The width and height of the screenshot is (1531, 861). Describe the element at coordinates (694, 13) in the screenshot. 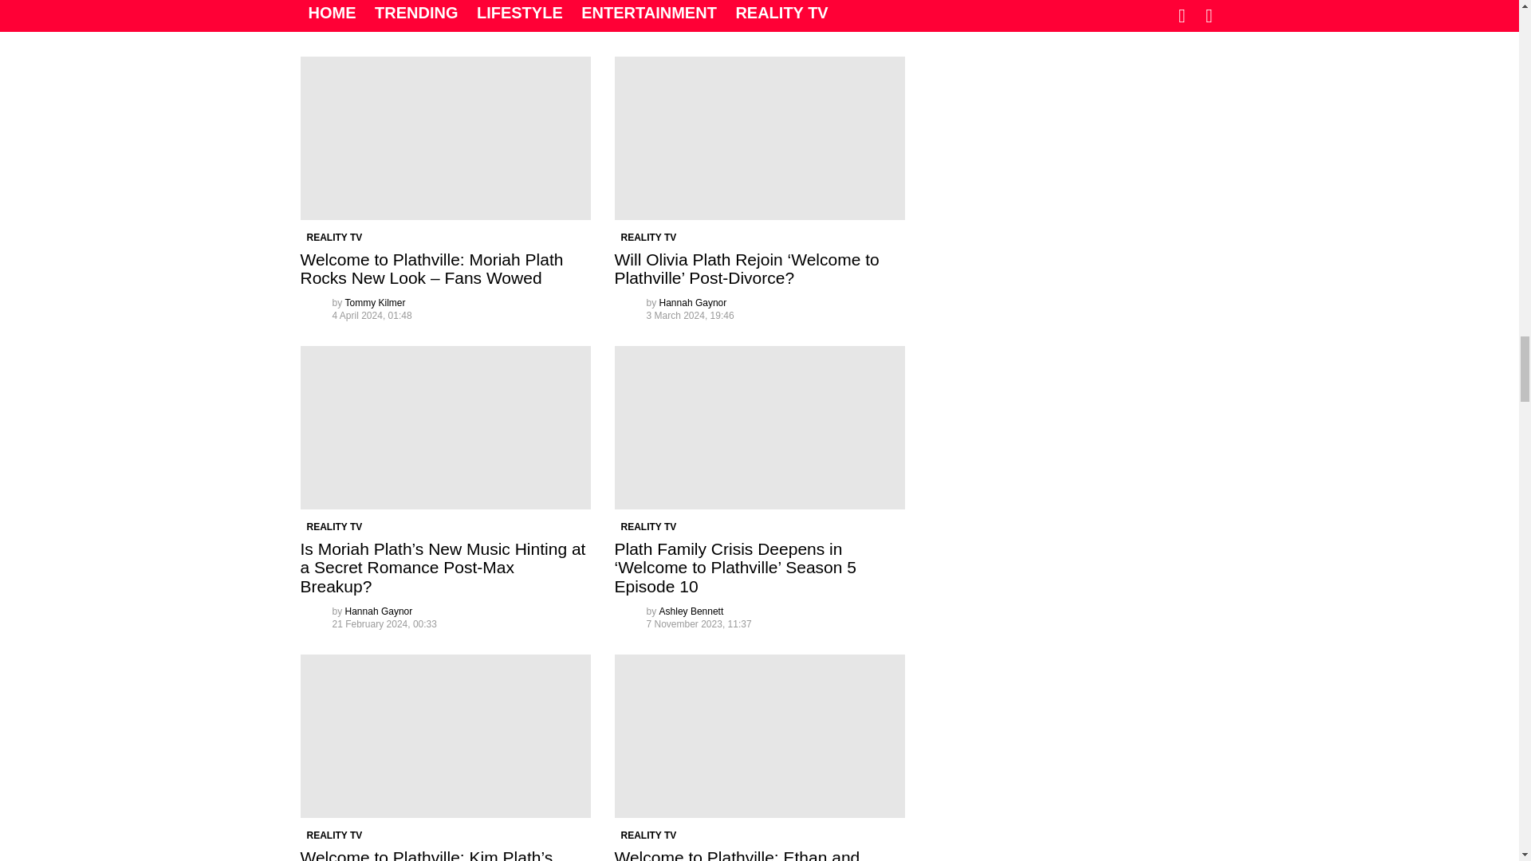

I see `Posts by Christine Cohan` at that location.